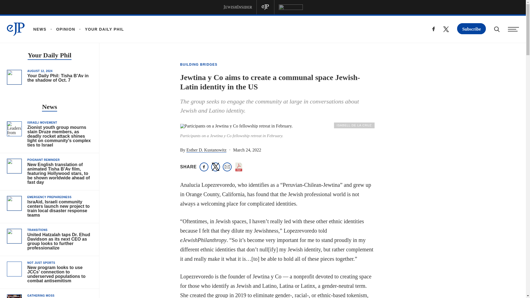  What do you see at coordinates (49, 56) in the screenshot?
I see `Your Daily Phil` at bounding box center [49, 56].